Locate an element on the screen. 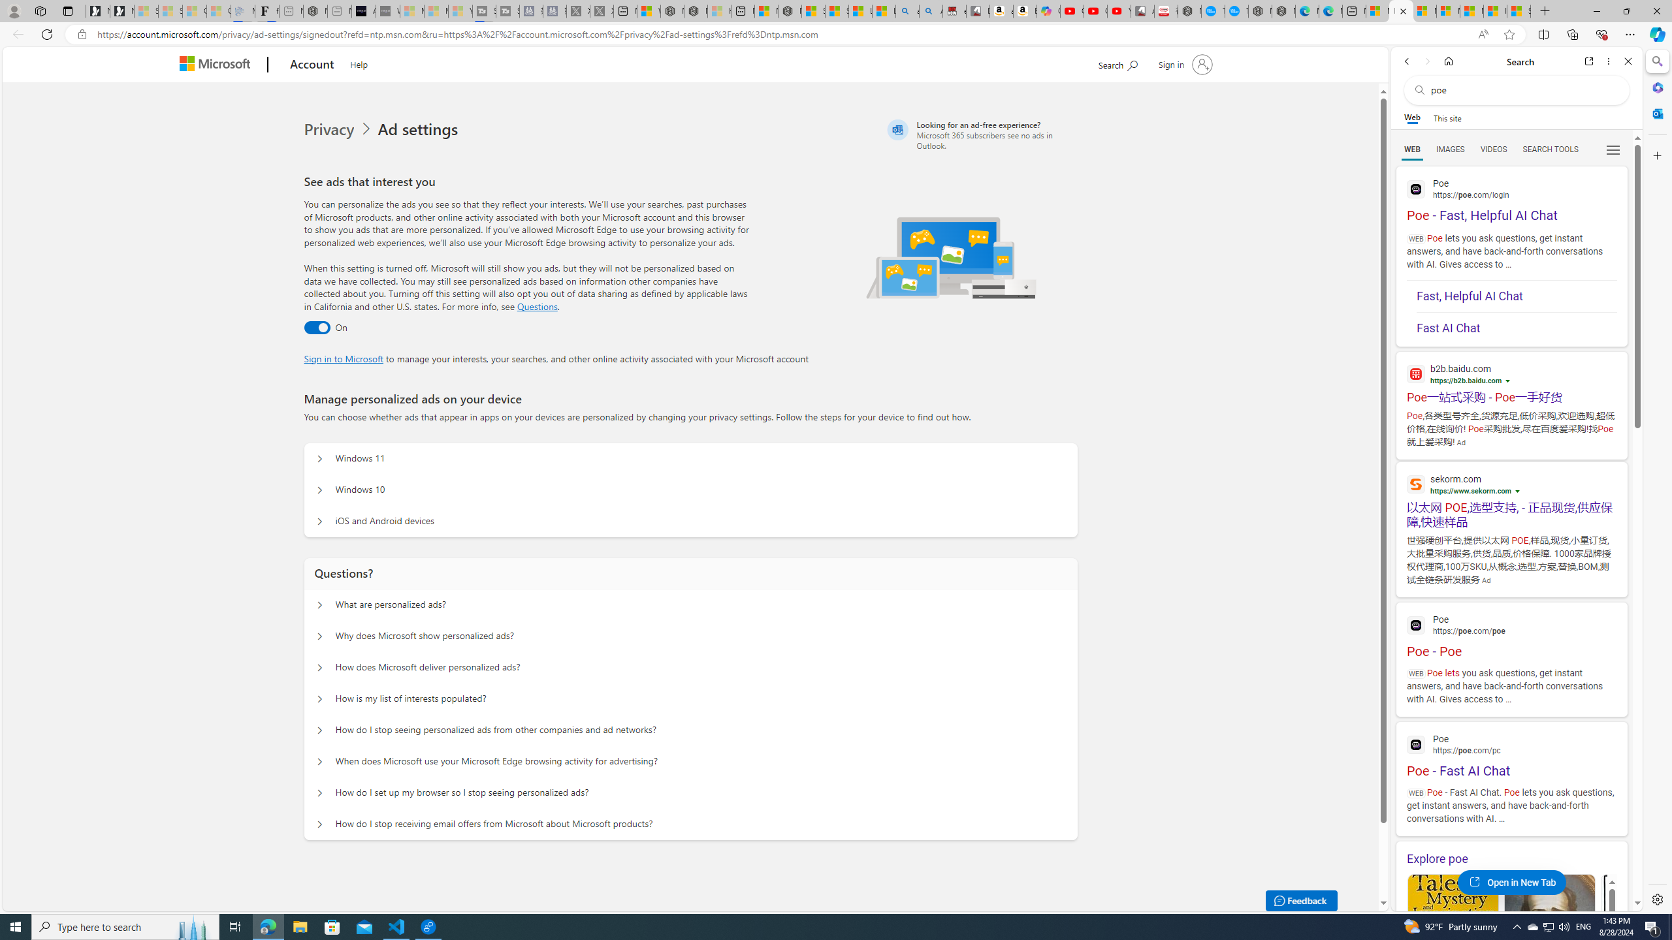  Side bar is located at coordinates (1658, 480).